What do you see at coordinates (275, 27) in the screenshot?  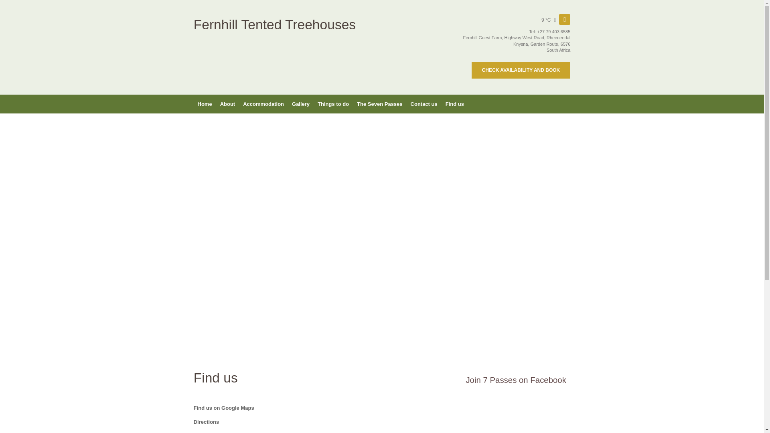 I see `Fernhill Tented Treehouses` at bounding box center [275, 27].